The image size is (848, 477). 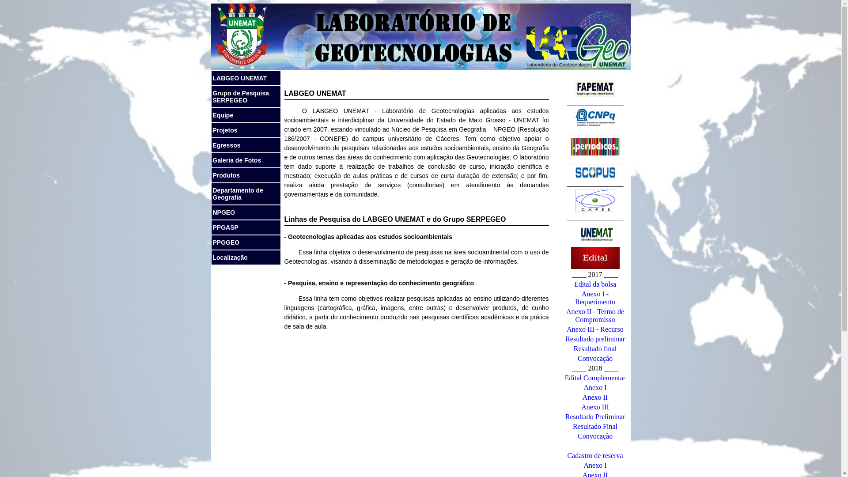 What do you see at coordinates (595, 298) in the screenshot?
I see `Anexo I - Requerimento` at bounding box center [595, 298].